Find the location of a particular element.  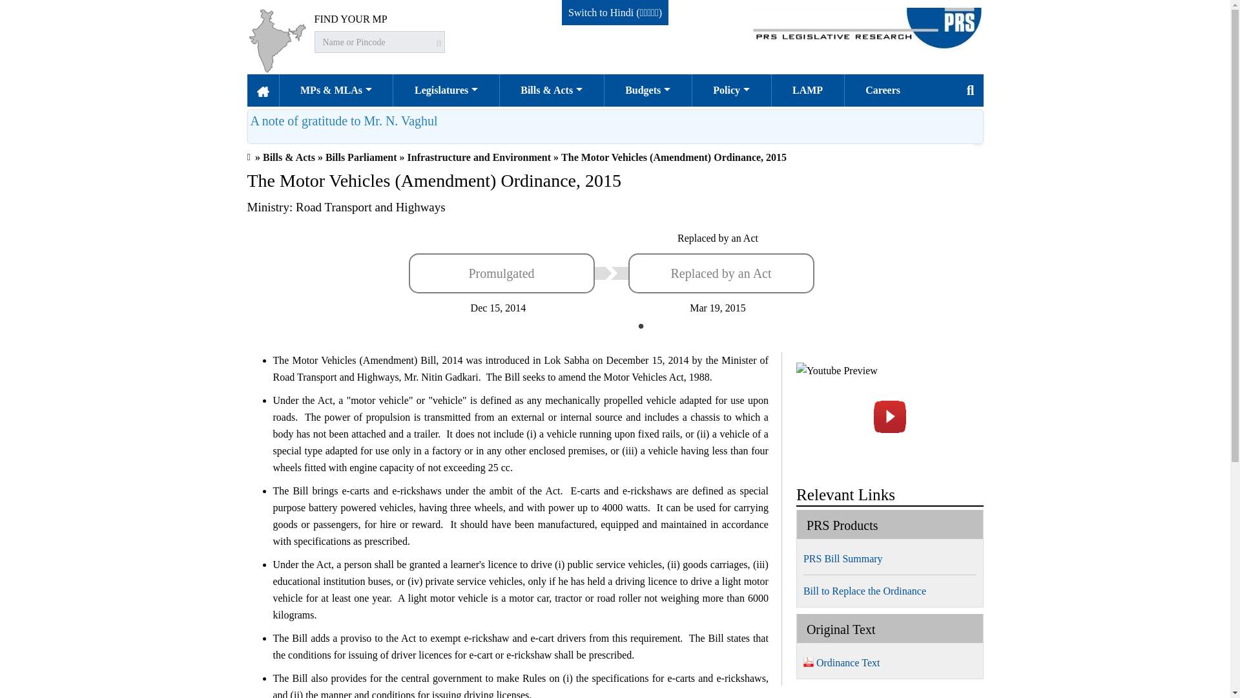

Bill to Replace the Ordinance is located at coordinates (868, 591).